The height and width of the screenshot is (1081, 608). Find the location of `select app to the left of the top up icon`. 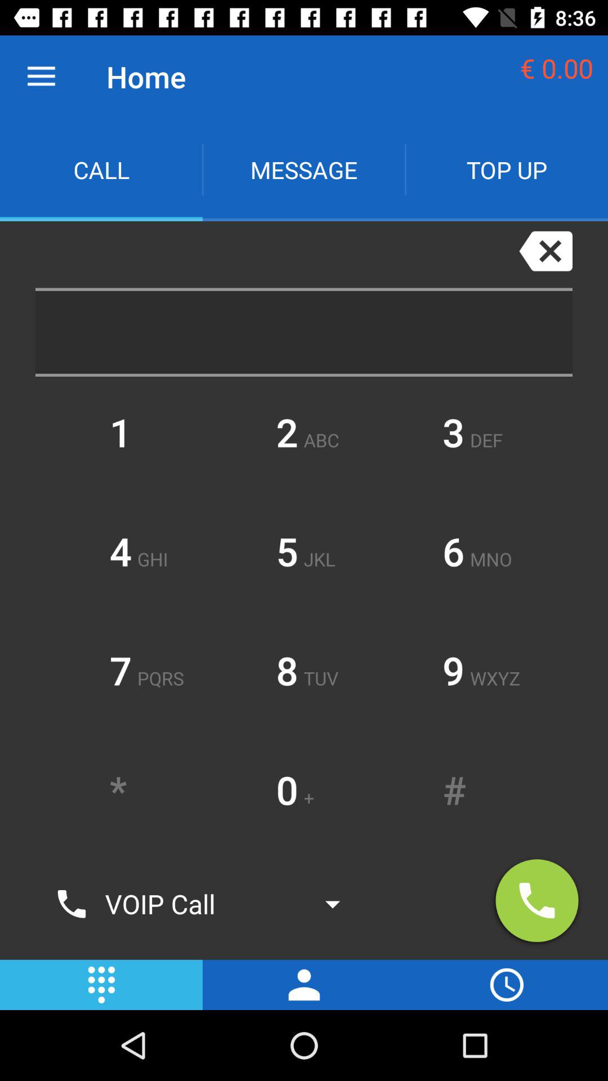

select app to the left of the top up icon is located at coordinates (304, 170).